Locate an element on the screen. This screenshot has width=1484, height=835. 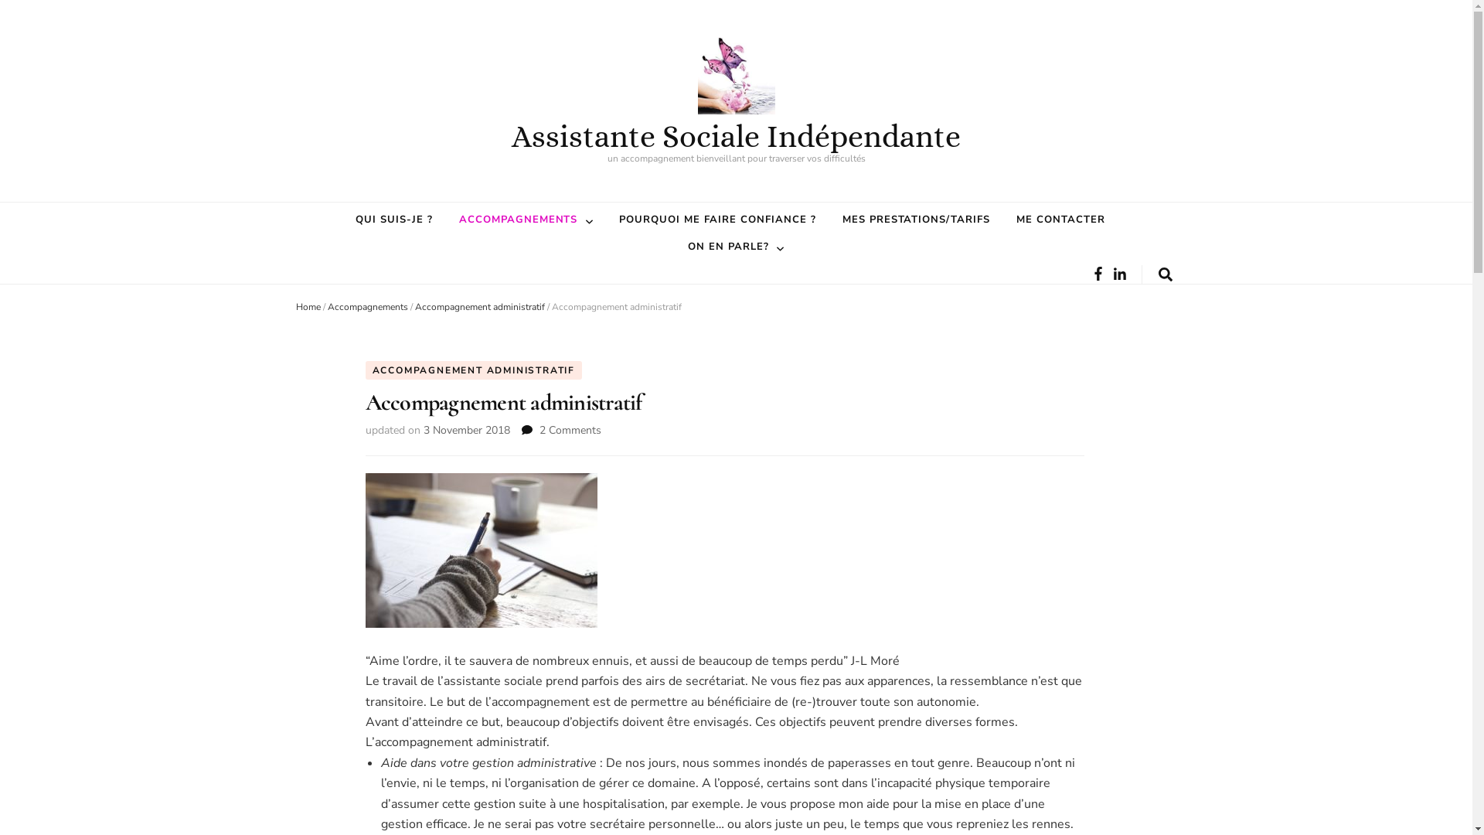
Home is located at coordinates (308, 307).